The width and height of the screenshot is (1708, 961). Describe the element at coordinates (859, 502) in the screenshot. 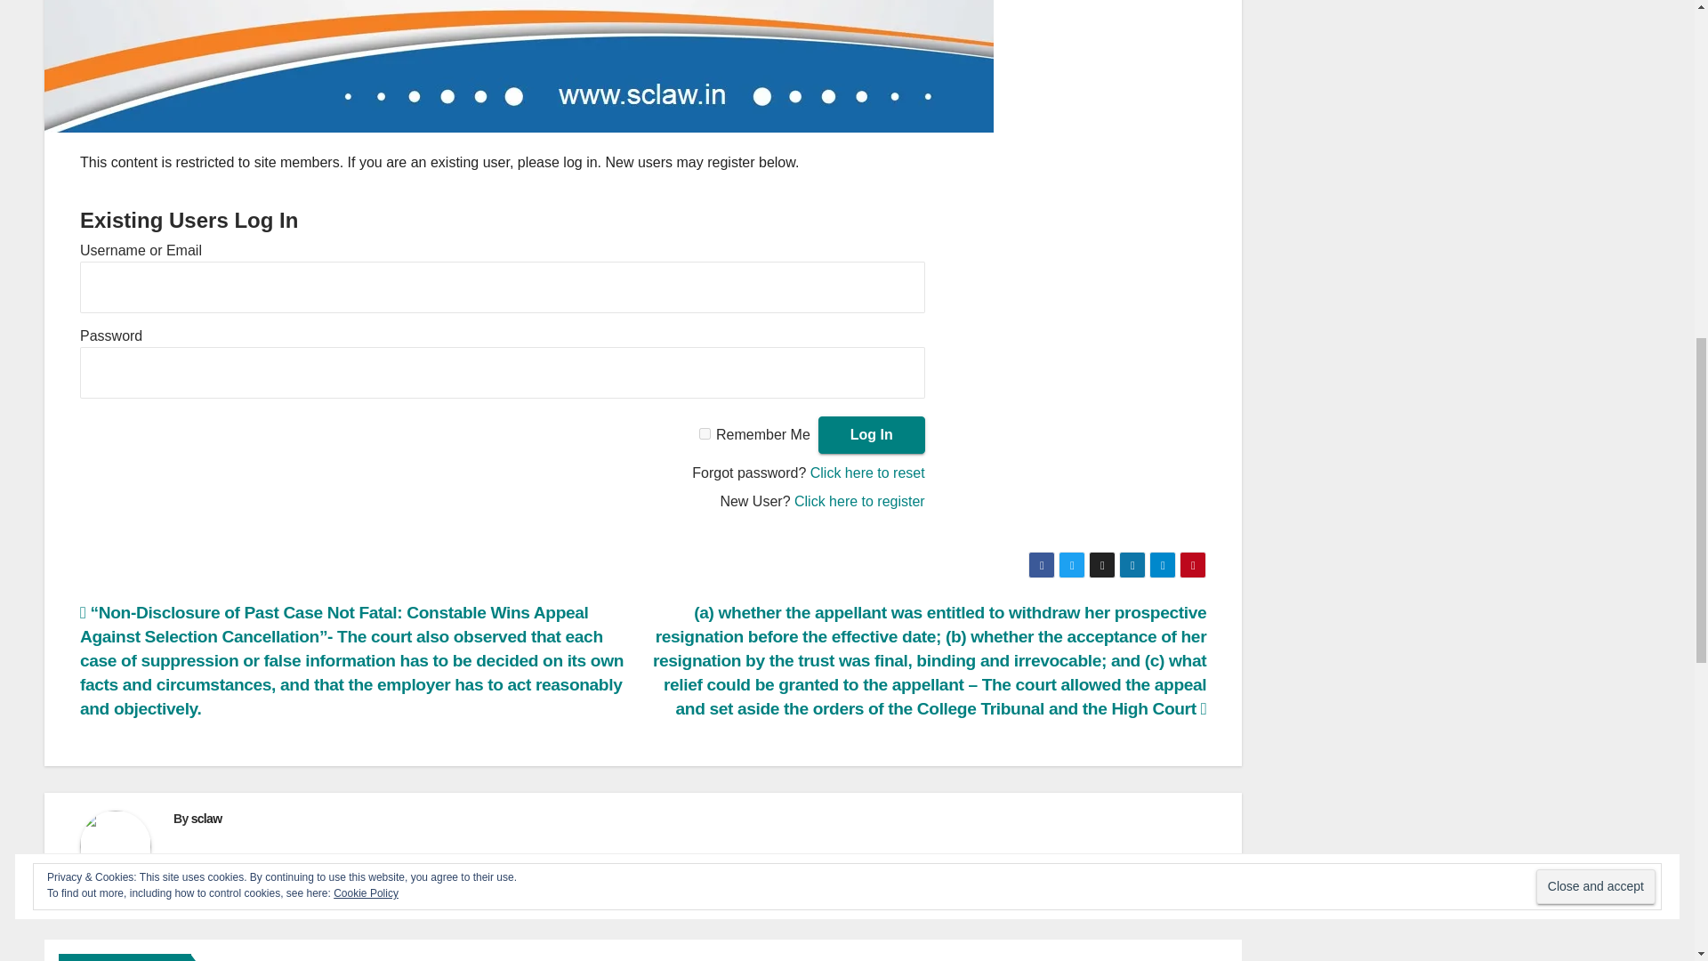

I see `Click here to register` at that location.